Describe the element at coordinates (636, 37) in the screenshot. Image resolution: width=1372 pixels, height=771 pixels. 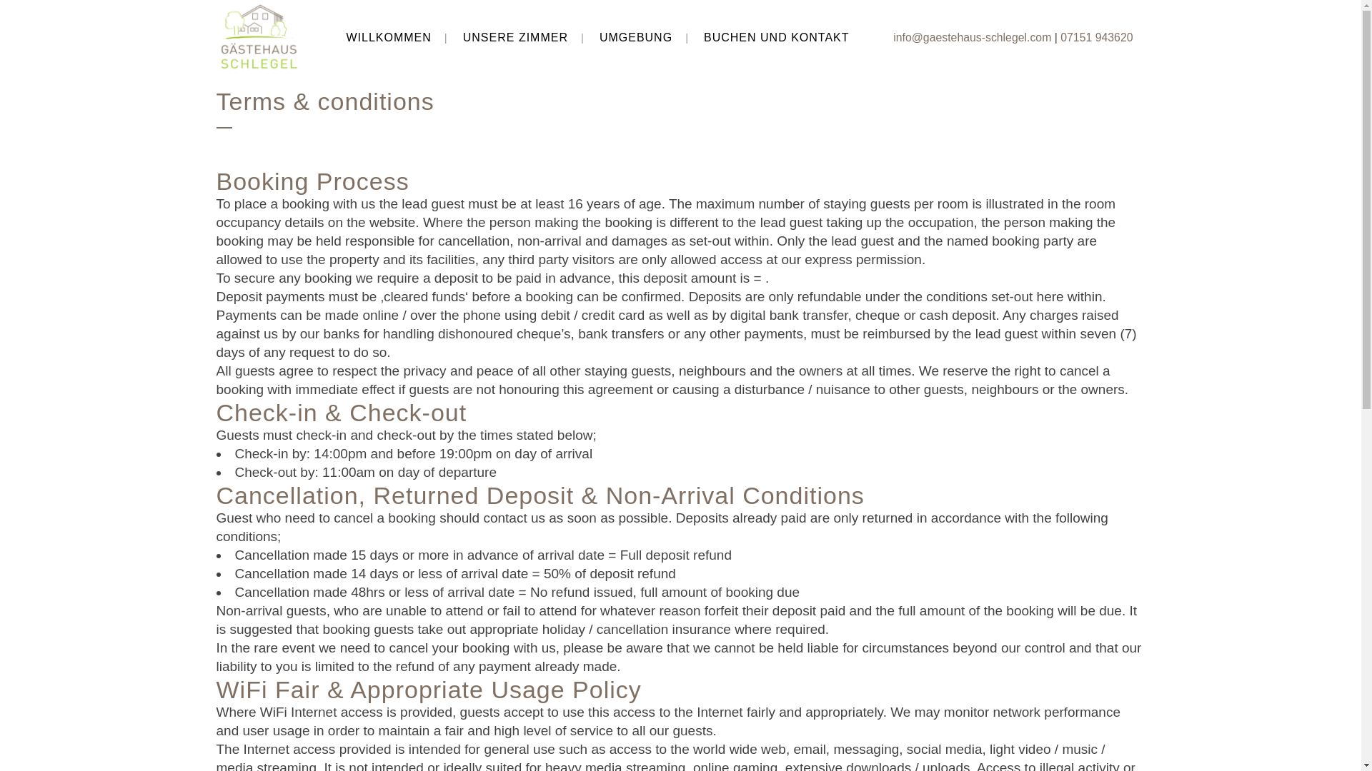
I see `UMGEBUNG` at that location.